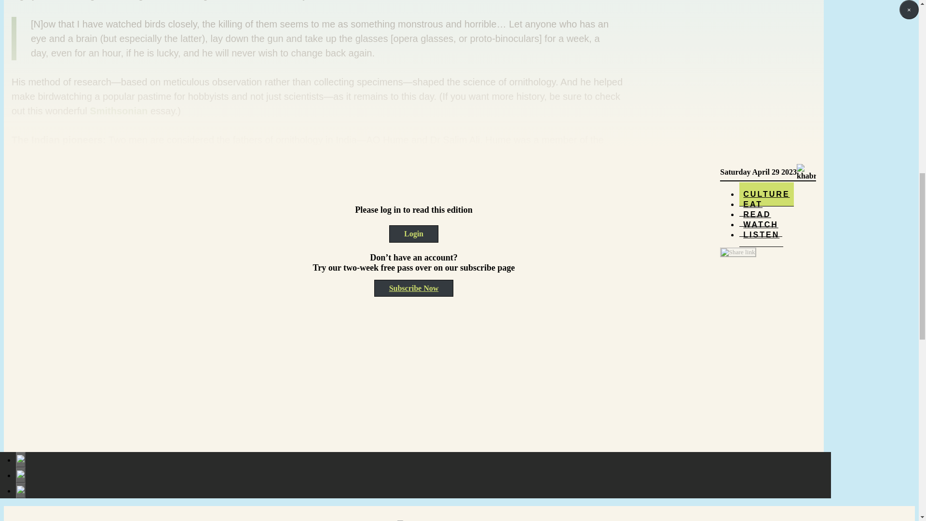 This screenshot has width=926, height=521. Describe the element at coordinates (756, 3) in the screenshot. I see `READ` at that location.